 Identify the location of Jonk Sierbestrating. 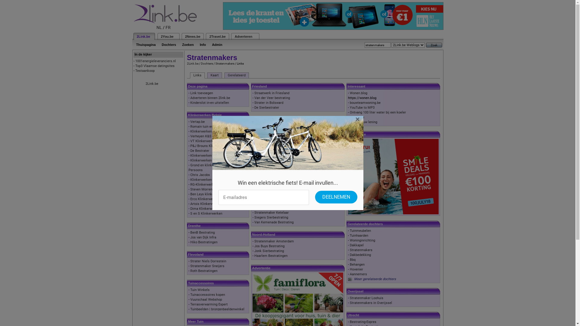
(269, 251).